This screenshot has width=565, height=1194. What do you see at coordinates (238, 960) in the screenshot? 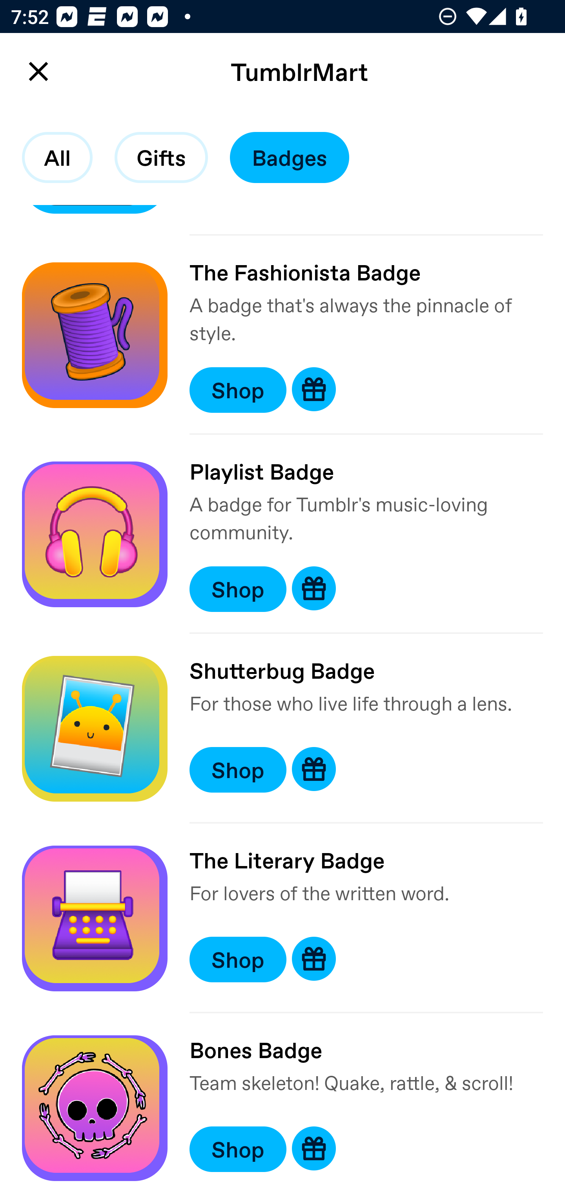
I see `Shop` at bounding box center [238, 960].